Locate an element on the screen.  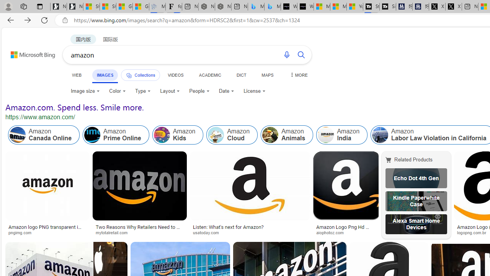
X is located at coordinates (453, 7).